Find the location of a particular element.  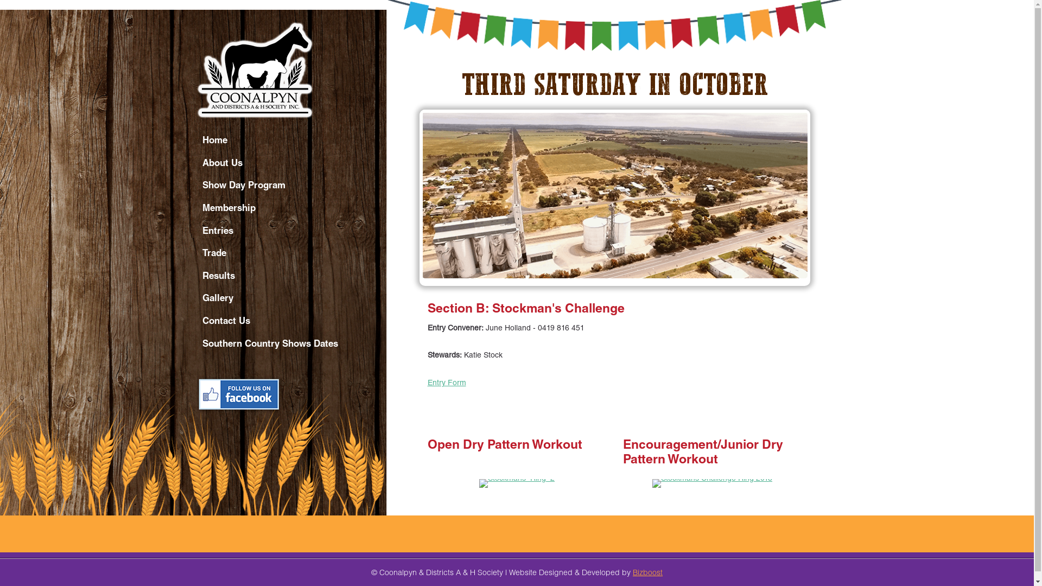

Results is located at coordinates (291, 277).